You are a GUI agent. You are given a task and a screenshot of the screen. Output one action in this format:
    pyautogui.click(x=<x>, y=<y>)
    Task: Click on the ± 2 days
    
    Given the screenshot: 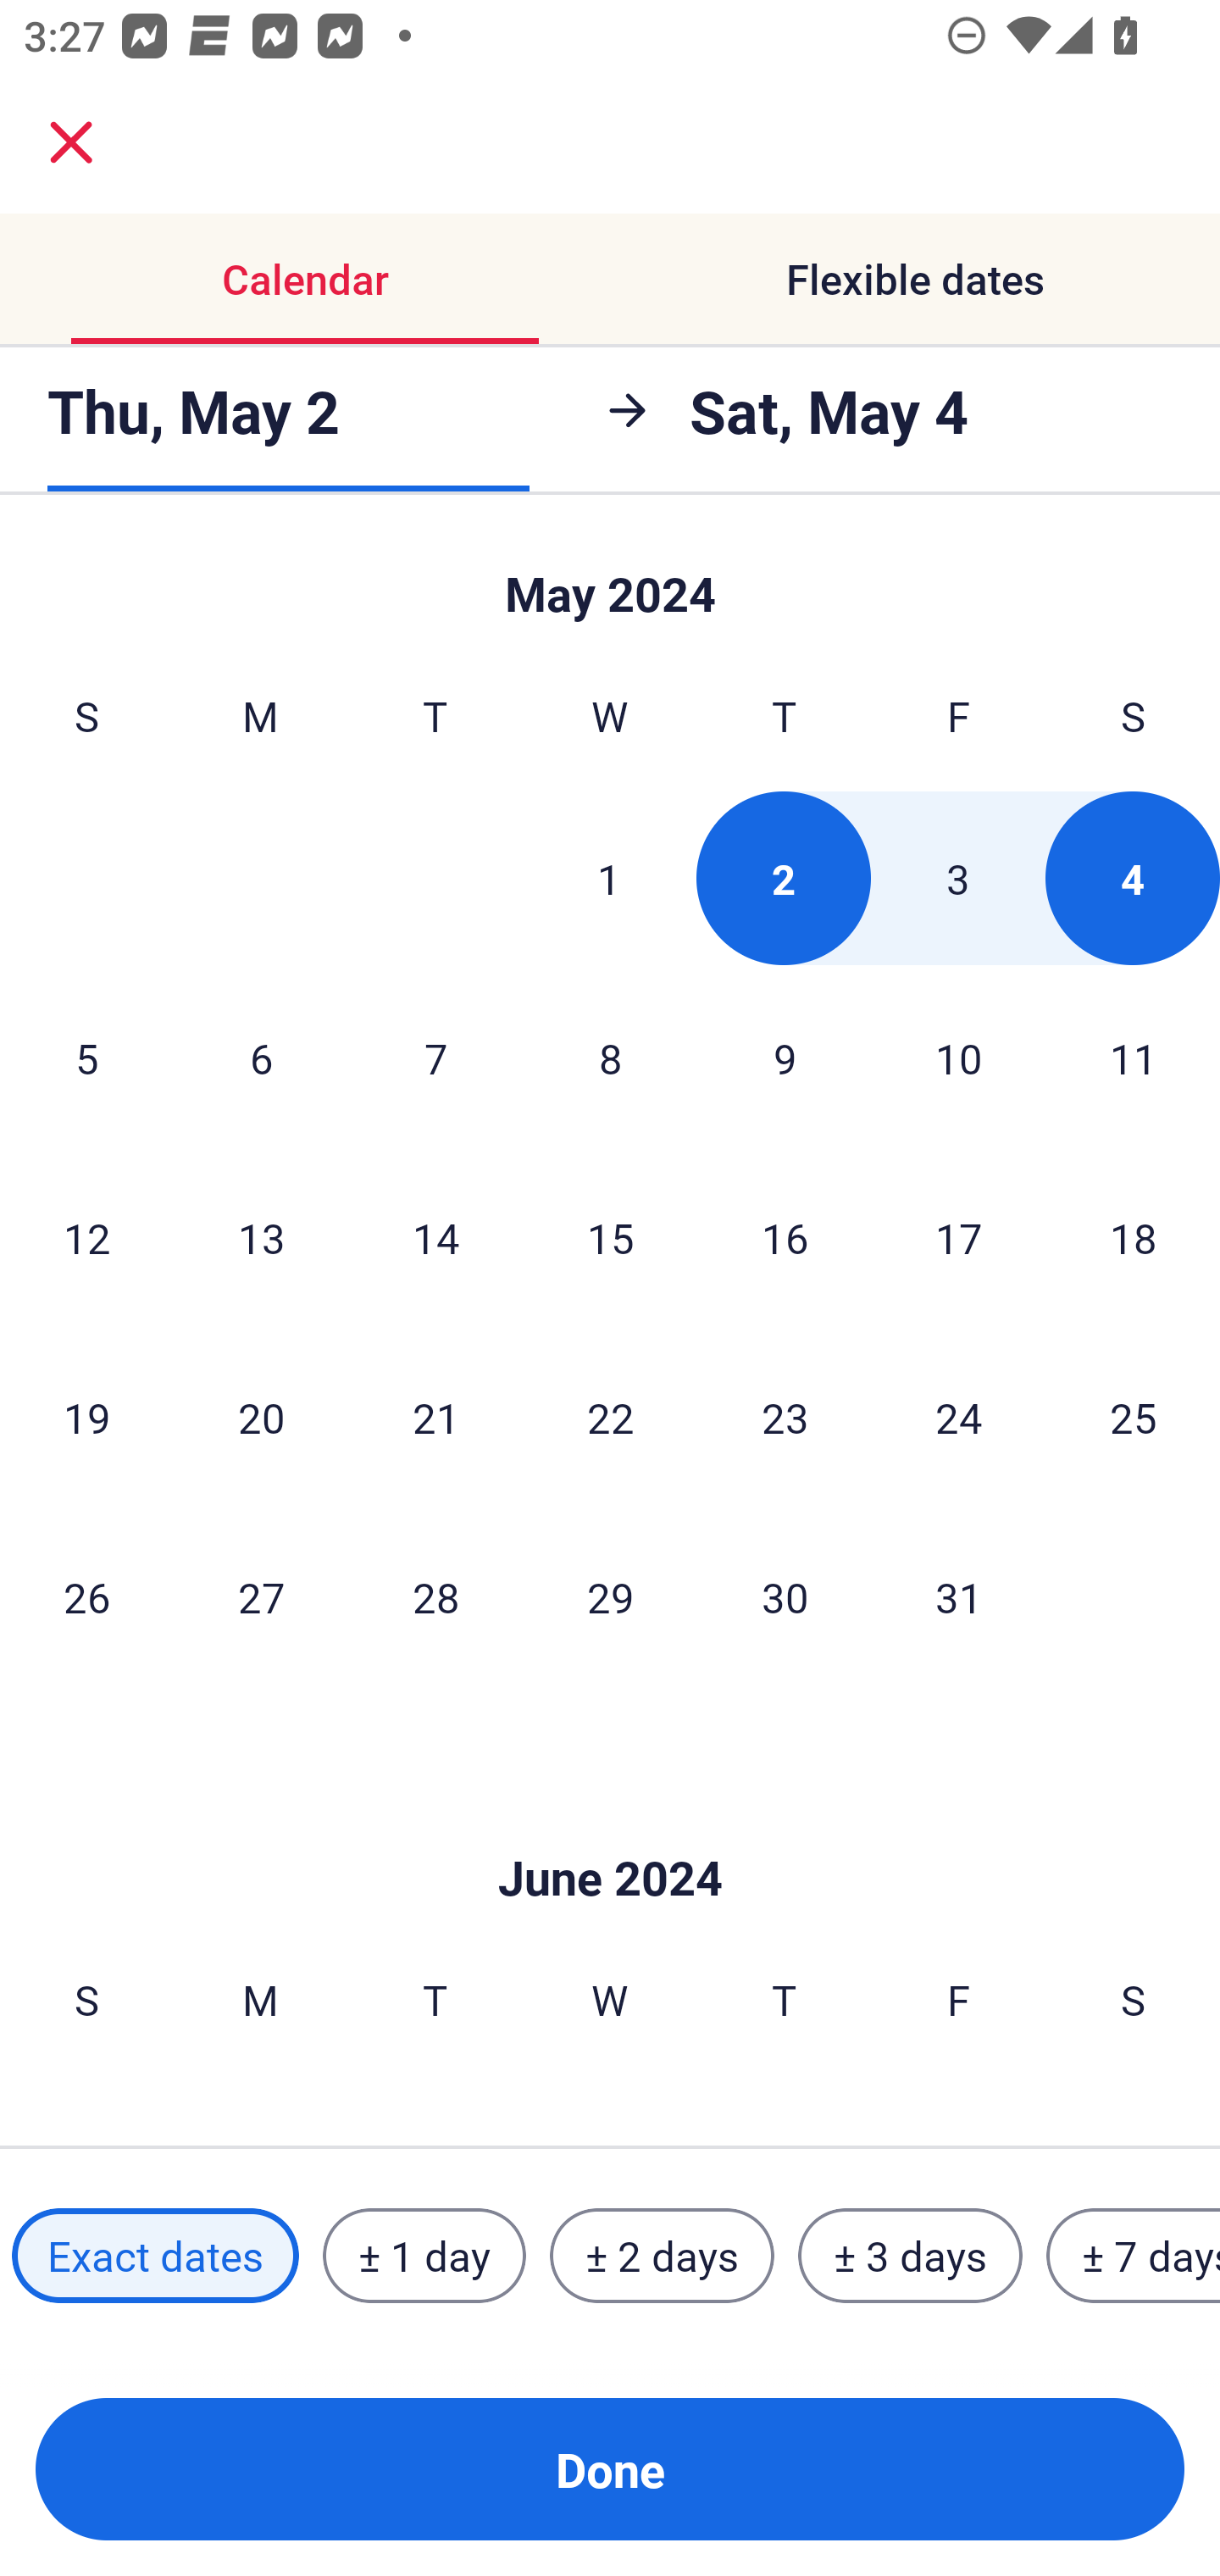 What is the action you would take?
    pyautogui.click(x=663, y=2255)
    